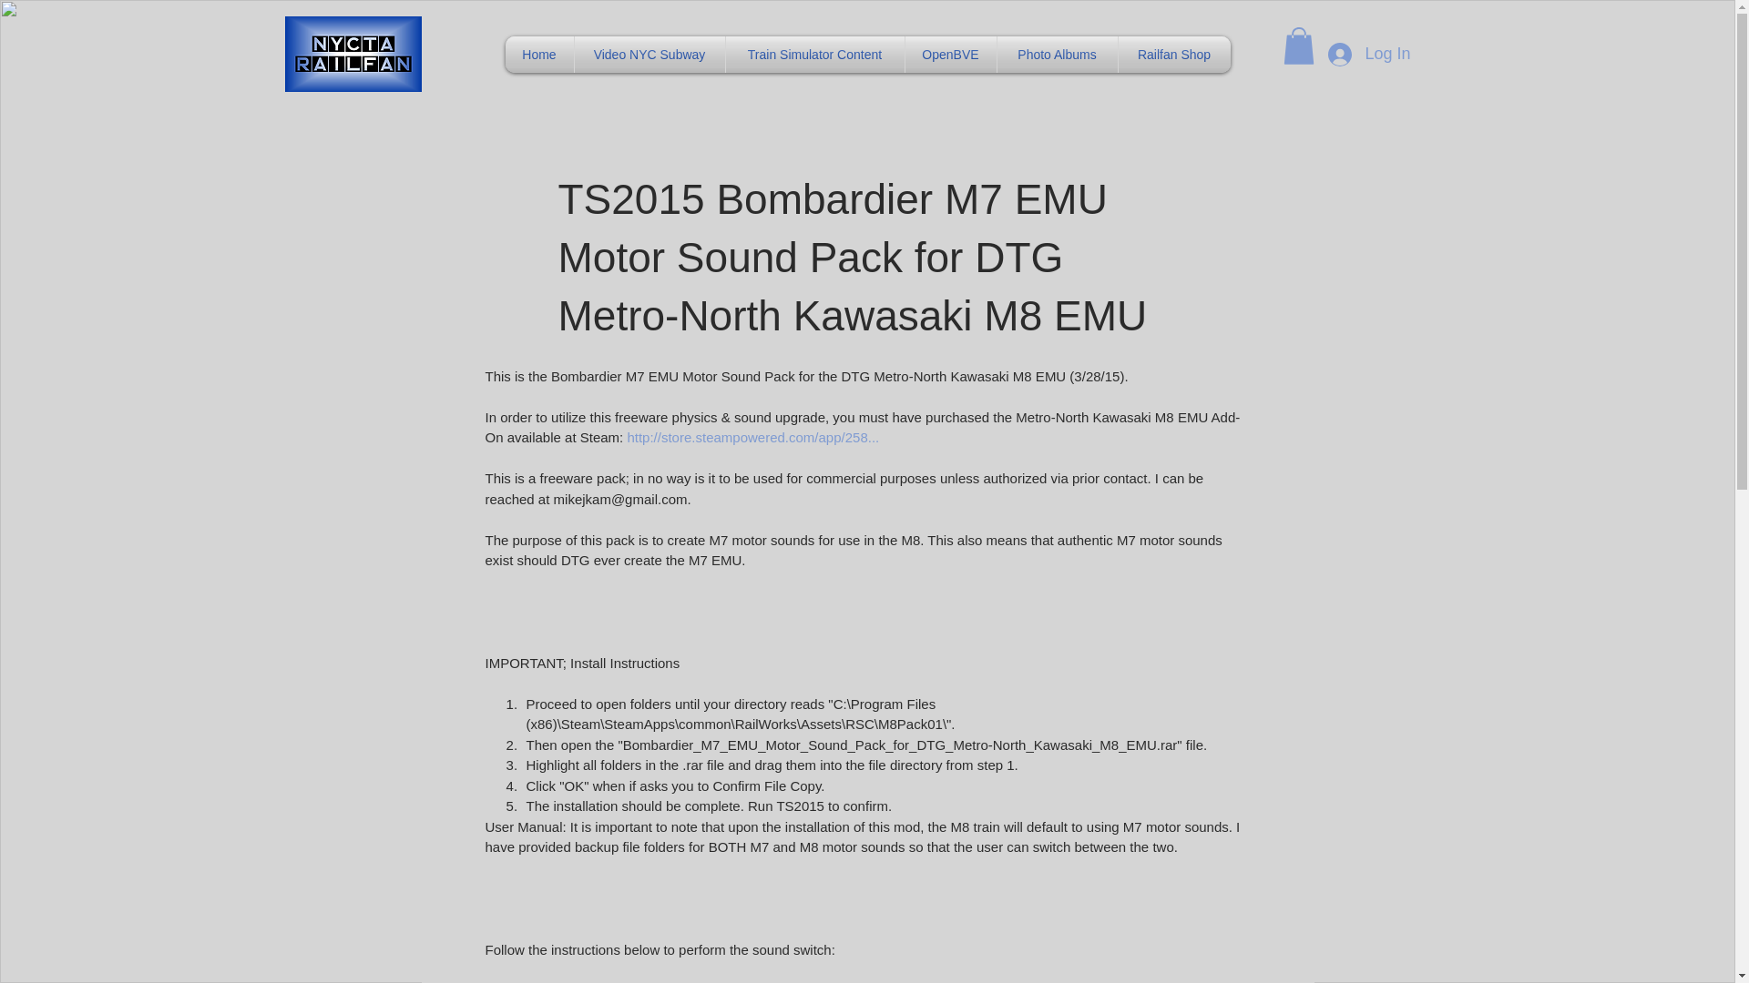 The image size is (1749, 983). I want to click on Home, so click(539, 54).